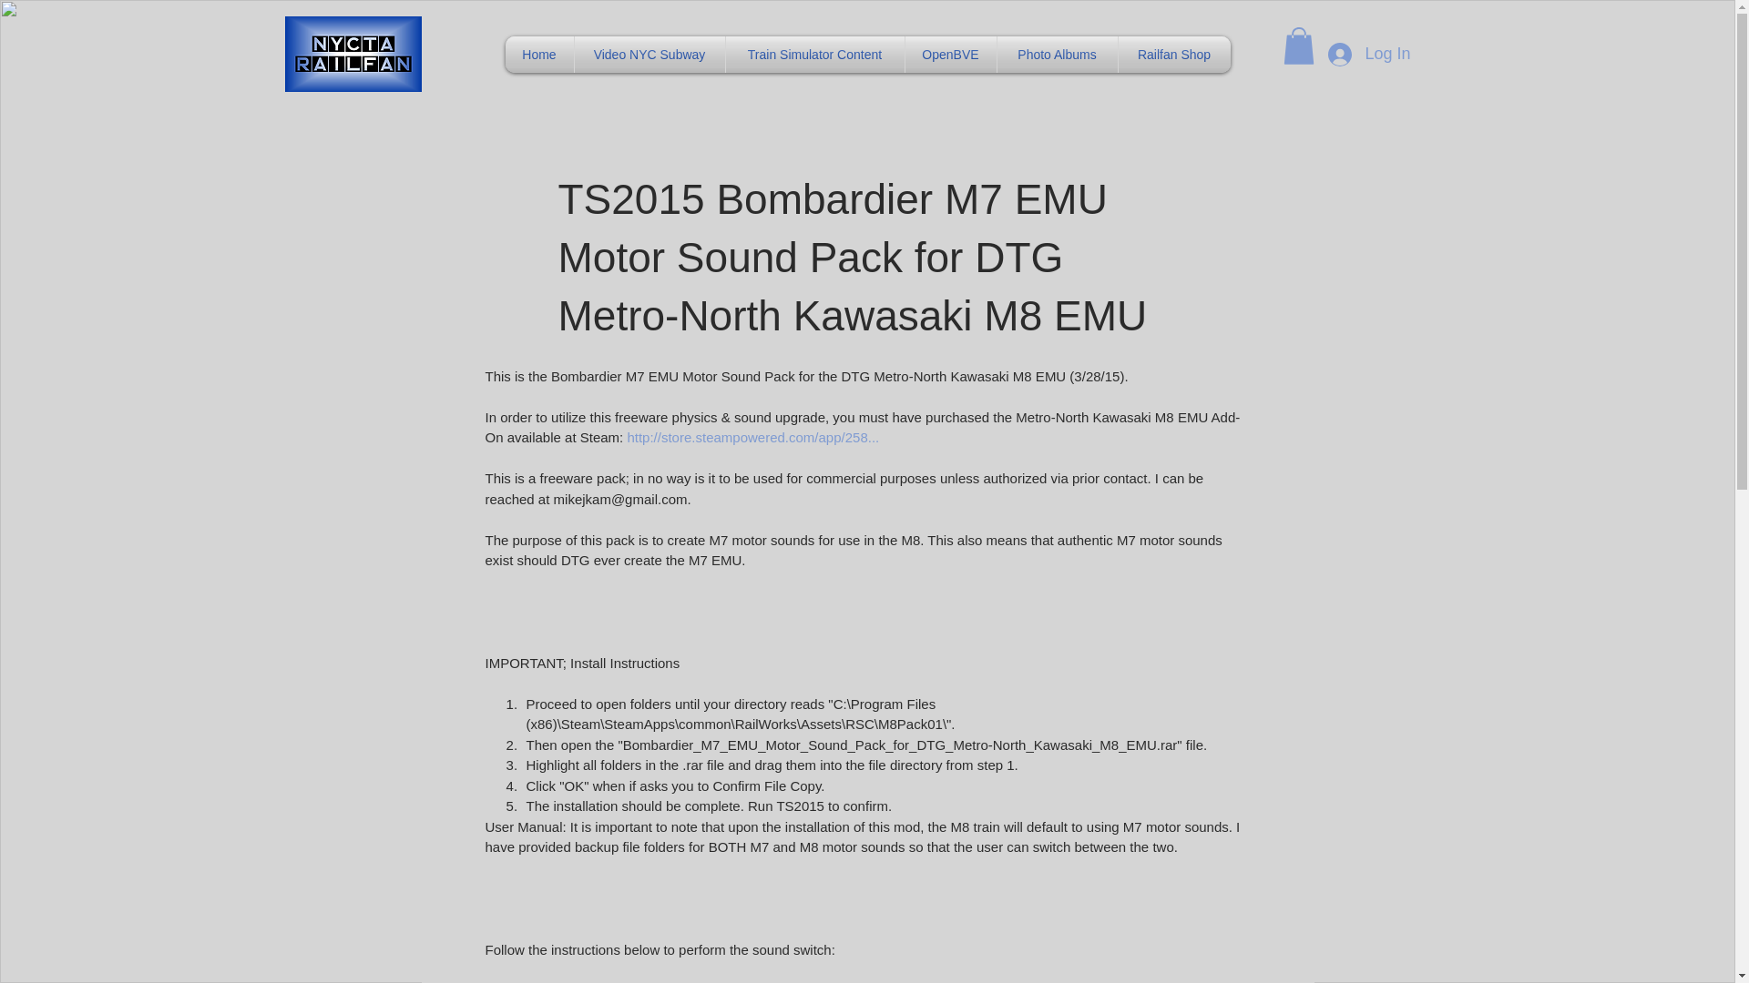 The image size is (1749, 983). I want to click on Home, so click(539, 54).